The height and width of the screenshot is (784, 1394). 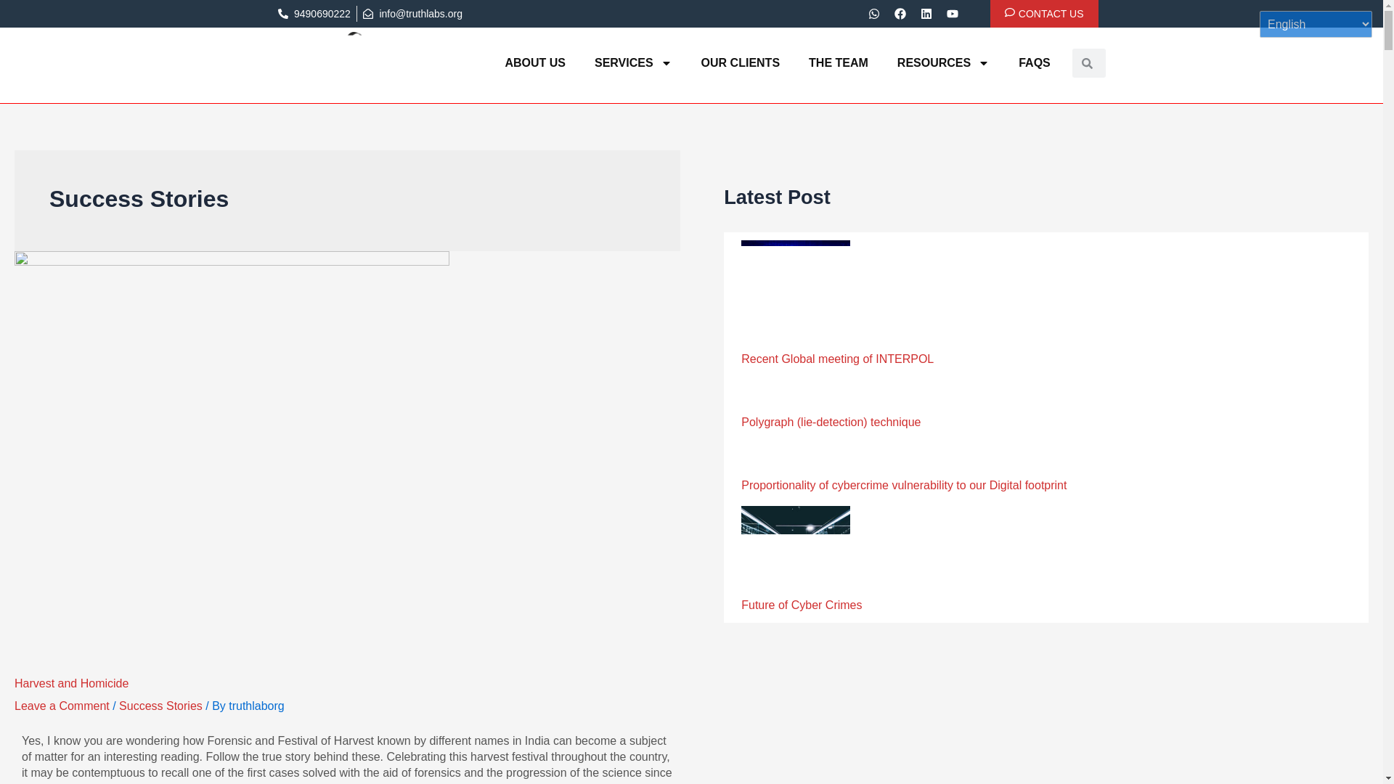 What do you see at coordinates (741, 62) in the screenshot?
I see `OUR CLIENTS` at bounding box center [741, 62].